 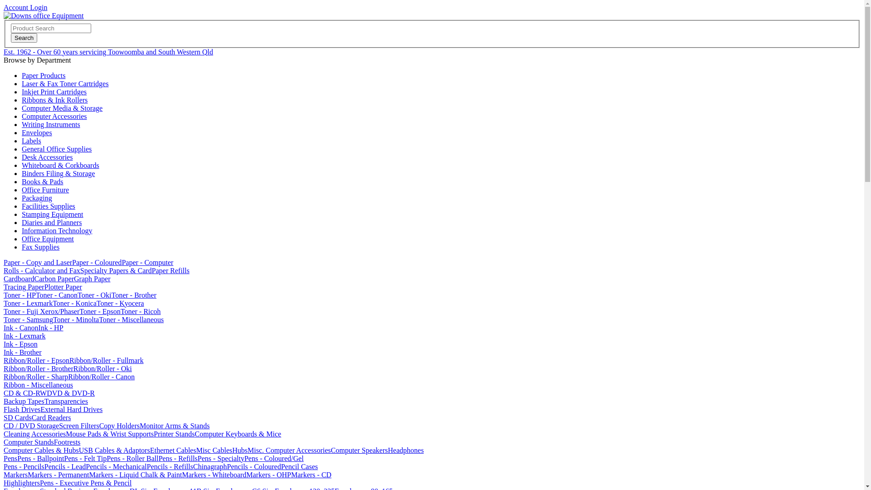 I want to click on CD & CD-RW, so click(x=25, y=393).